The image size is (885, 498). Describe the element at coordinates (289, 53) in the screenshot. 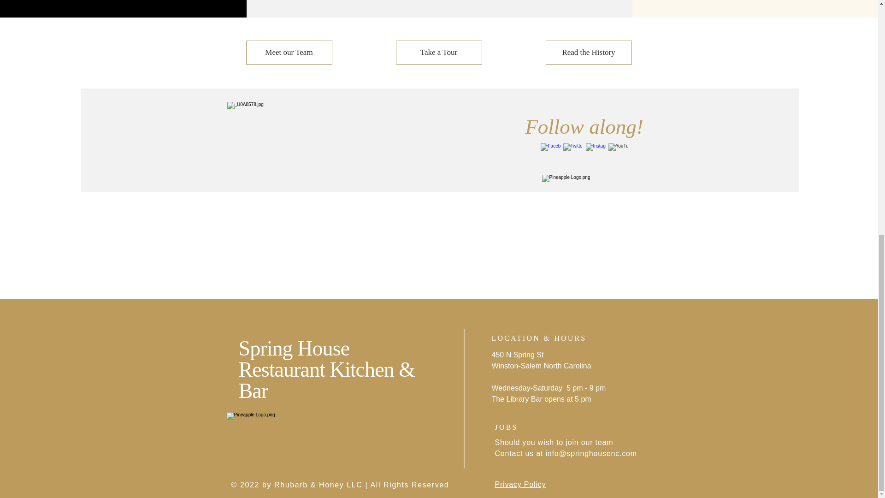

I see `Meet our Team` at that location.